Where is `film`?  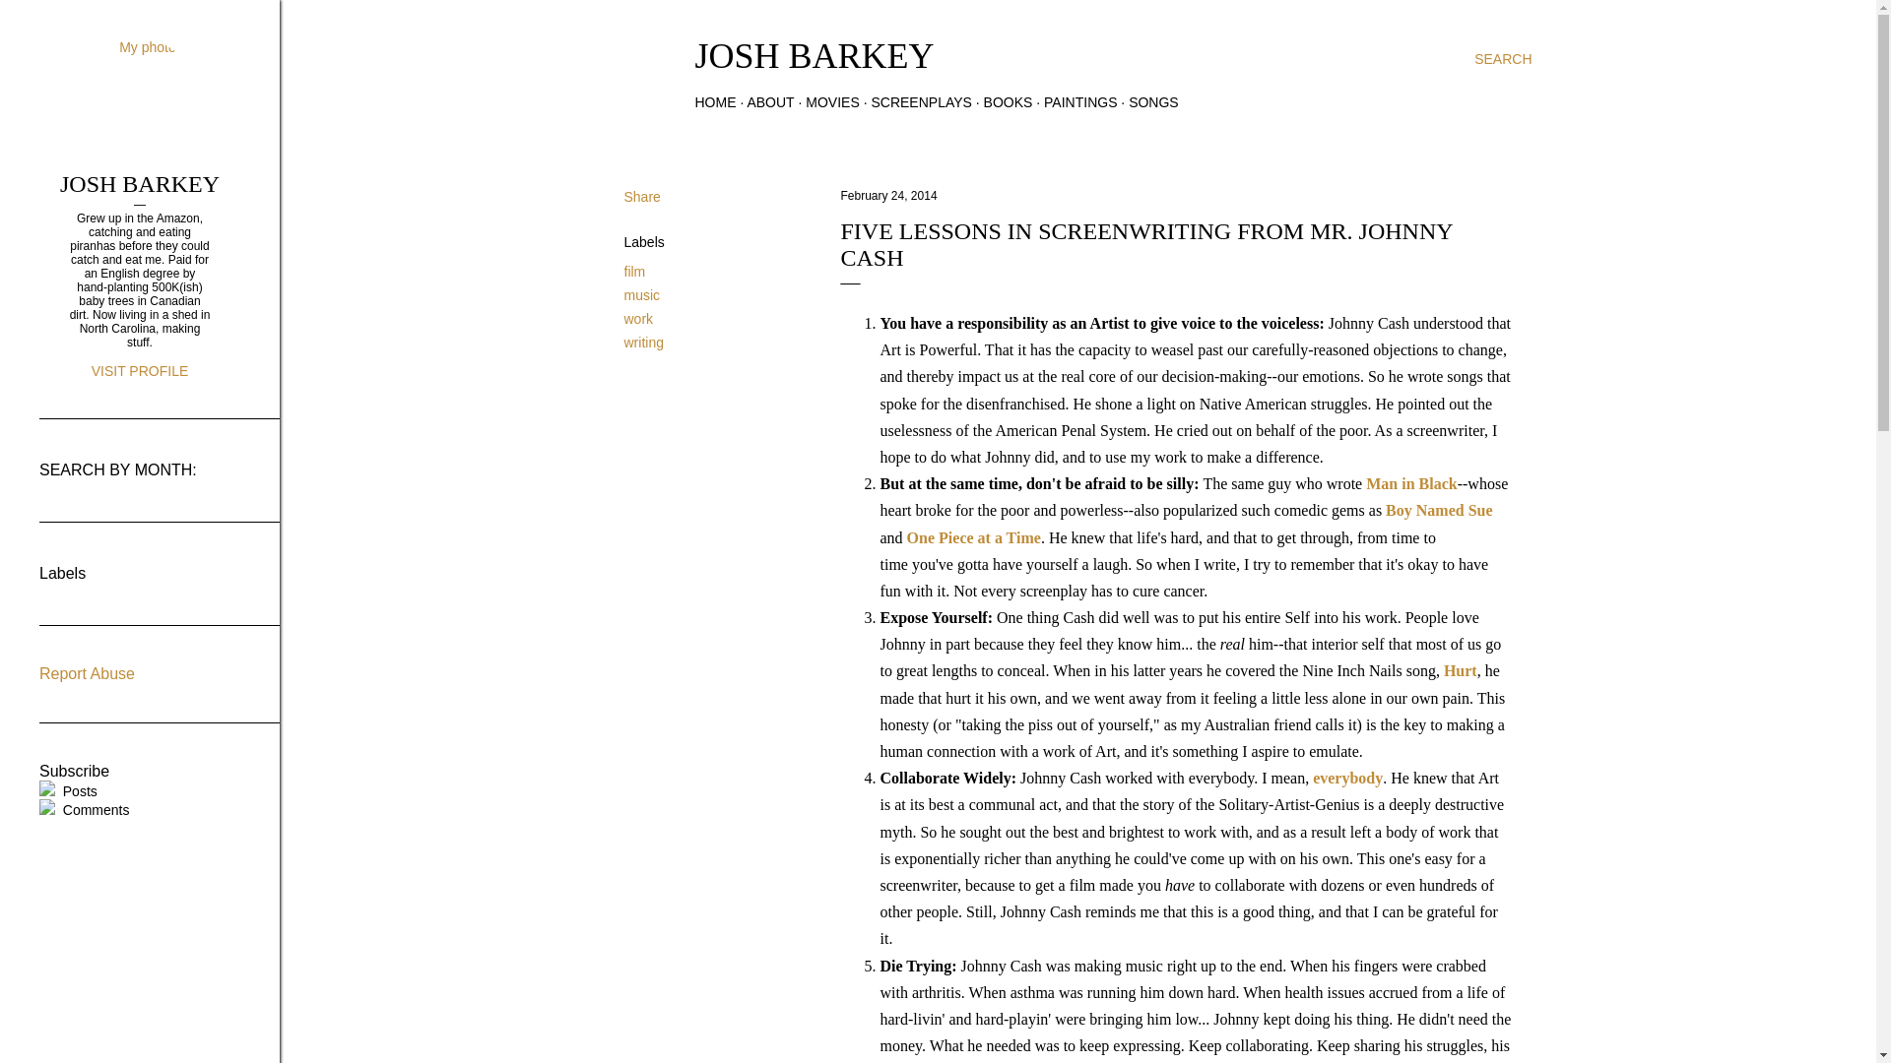
film is located at coordinates (634, 272).